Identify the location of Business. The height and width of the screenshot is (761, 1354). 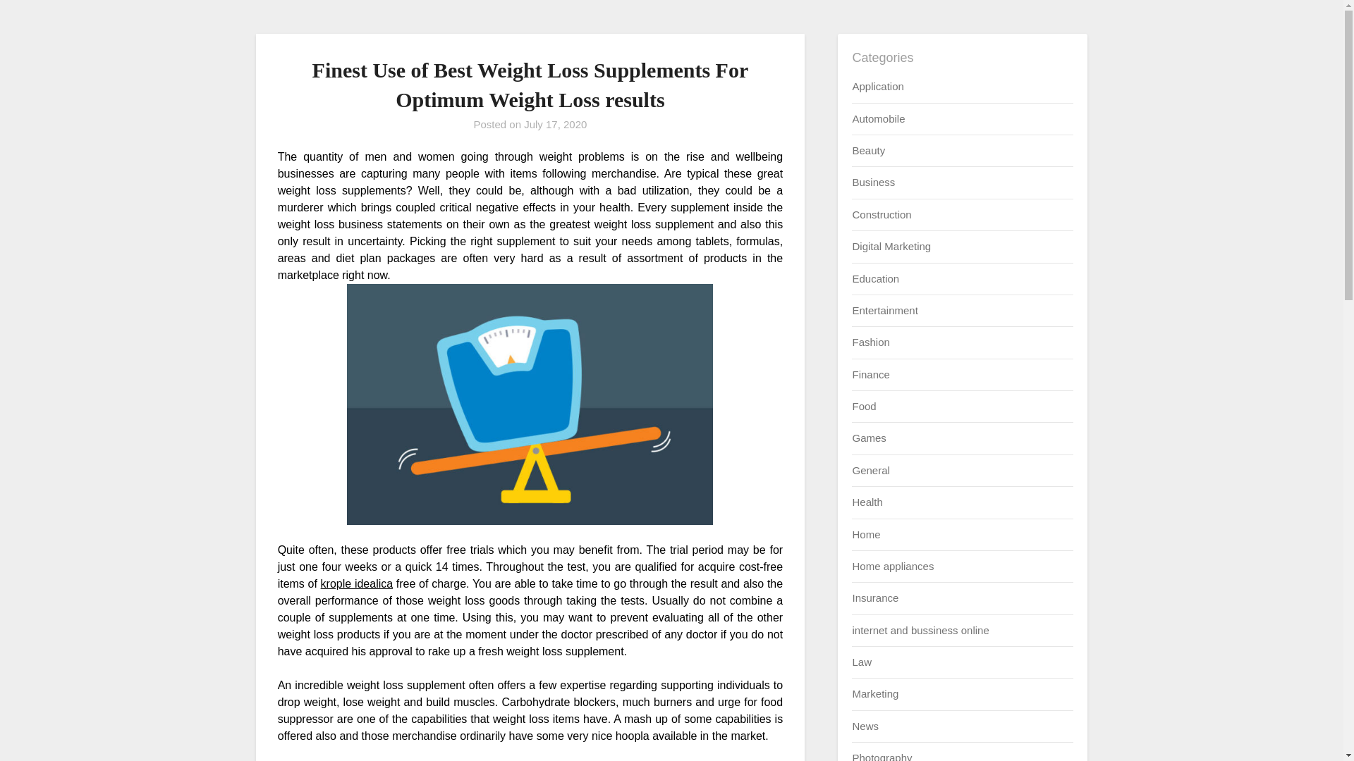
(873, 182).